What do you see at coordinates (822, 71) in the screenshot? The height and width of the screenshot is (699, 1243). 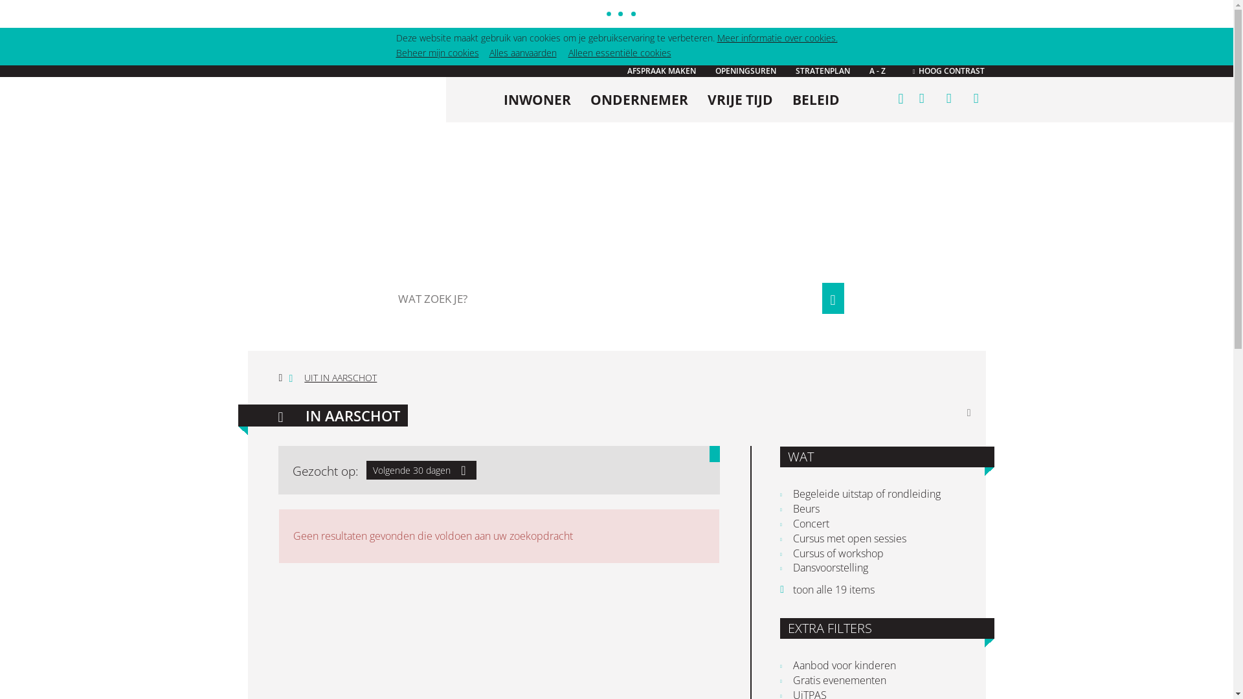 I see `STRATENPLAN` at bounding box center [822, 71].